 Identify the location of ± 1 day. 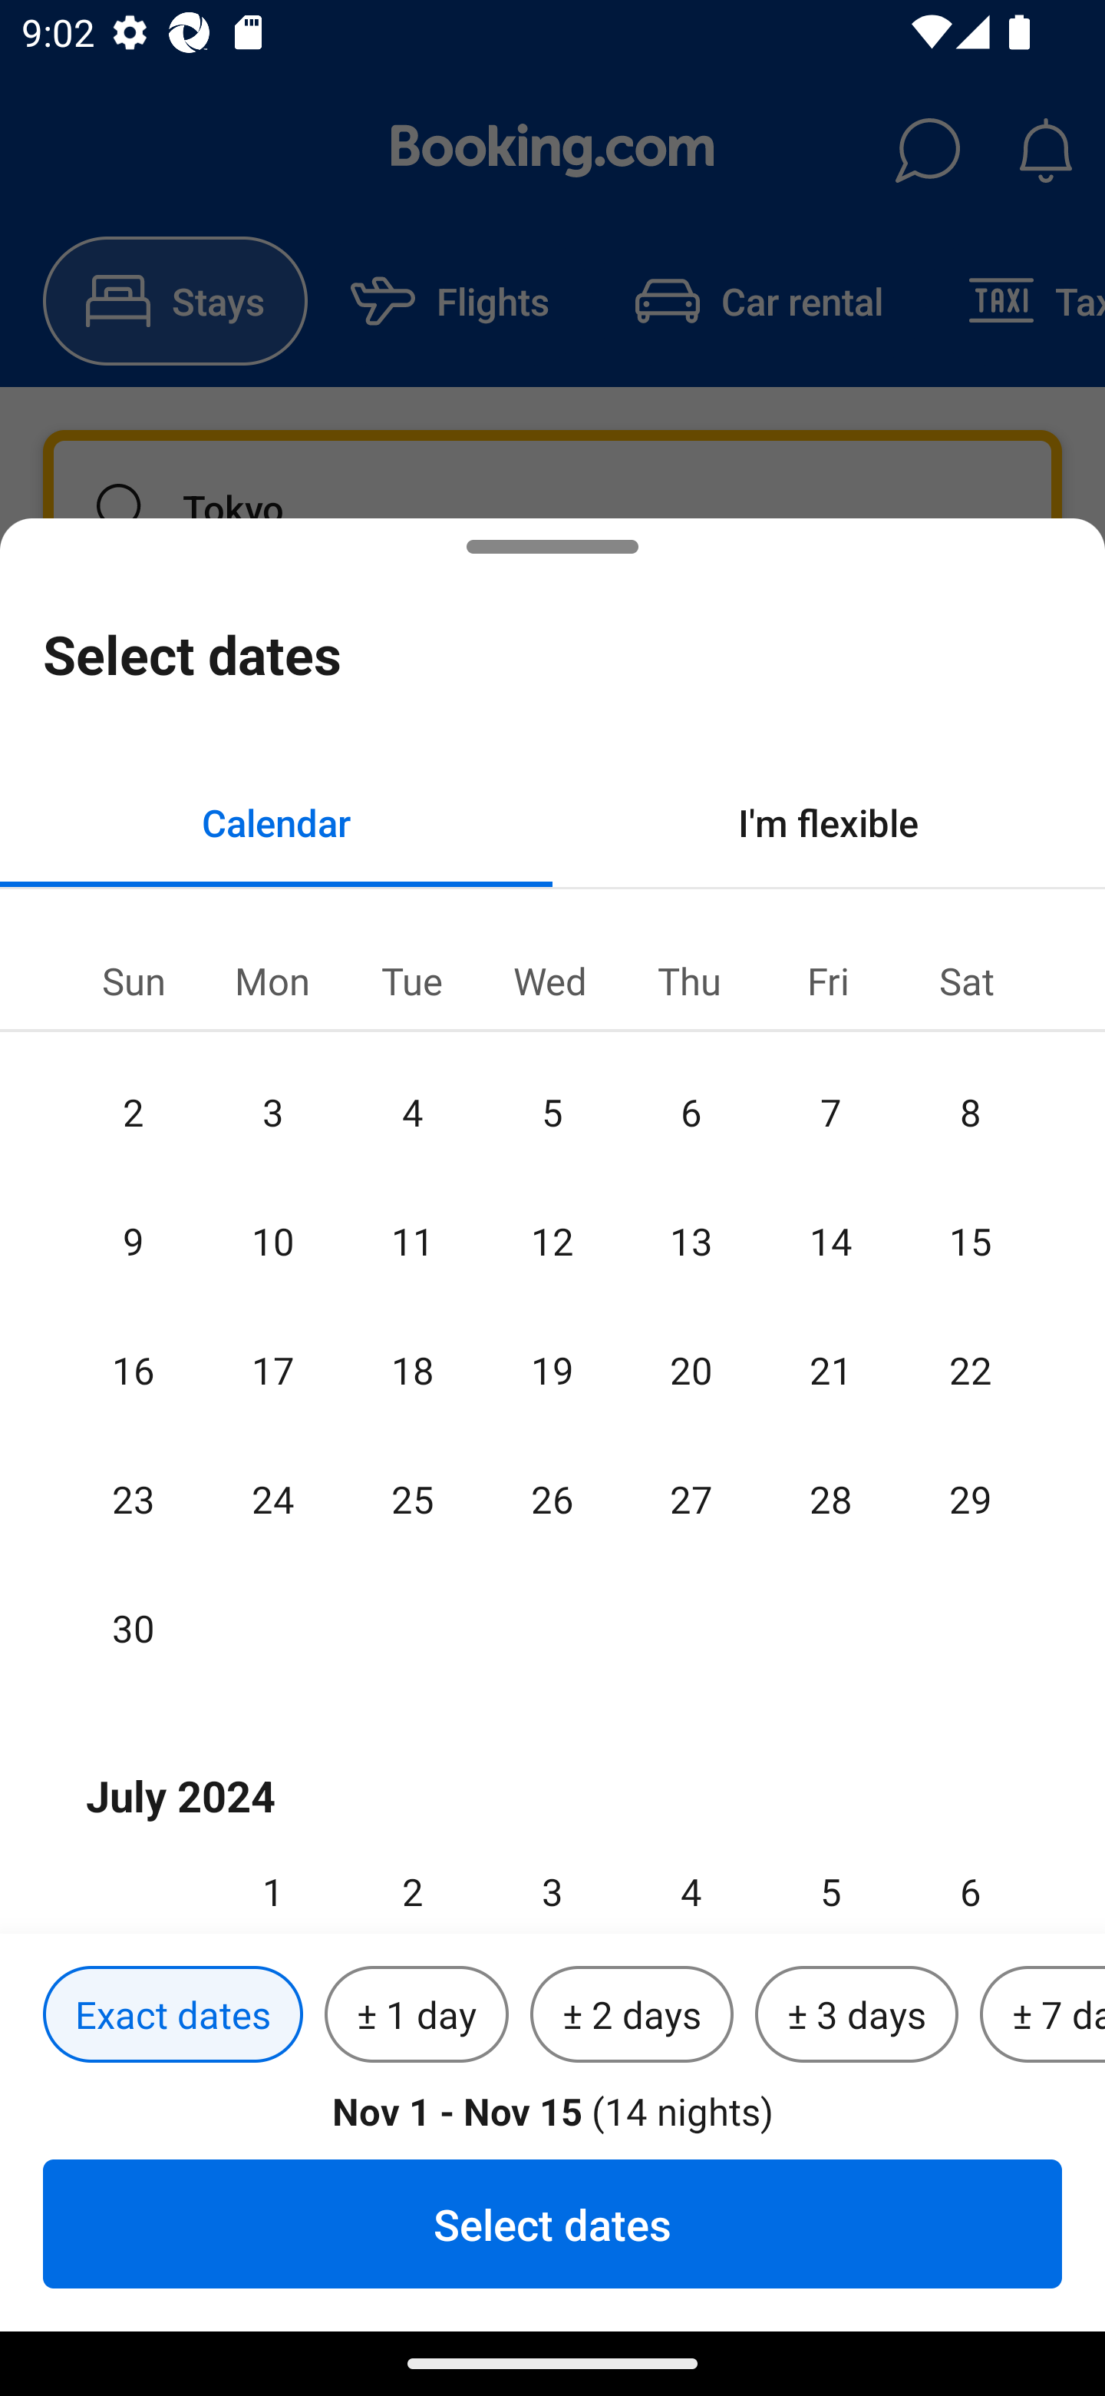
(416, 2015).